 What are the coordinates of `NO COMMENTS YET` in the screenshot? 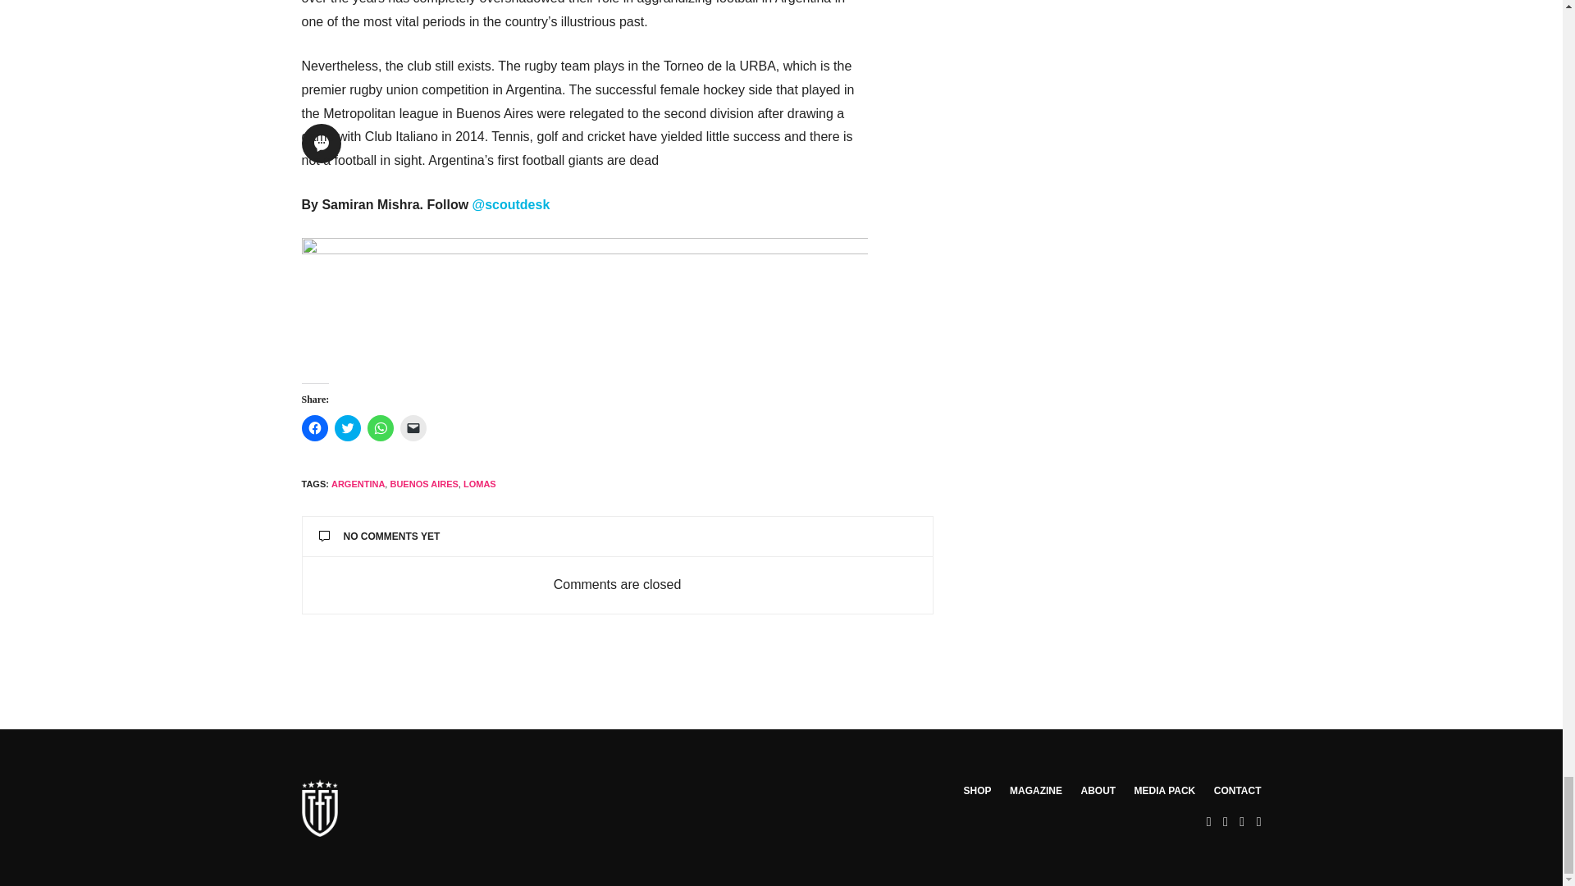 It's located at (617, 537).